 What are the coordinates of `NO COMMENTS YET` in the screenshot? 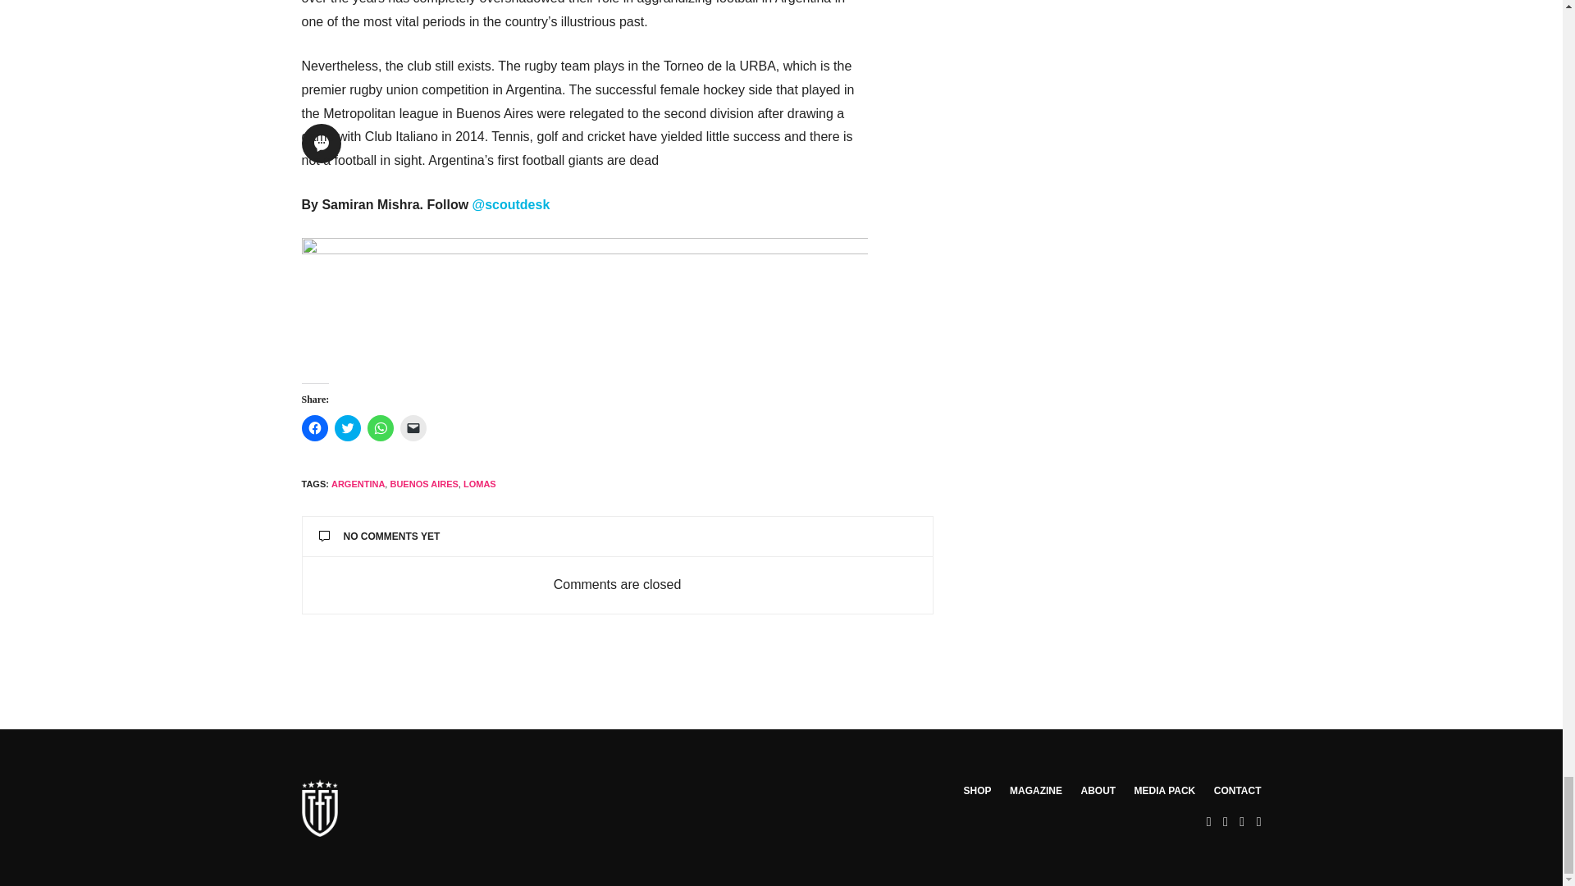 It's located at (617, 537).